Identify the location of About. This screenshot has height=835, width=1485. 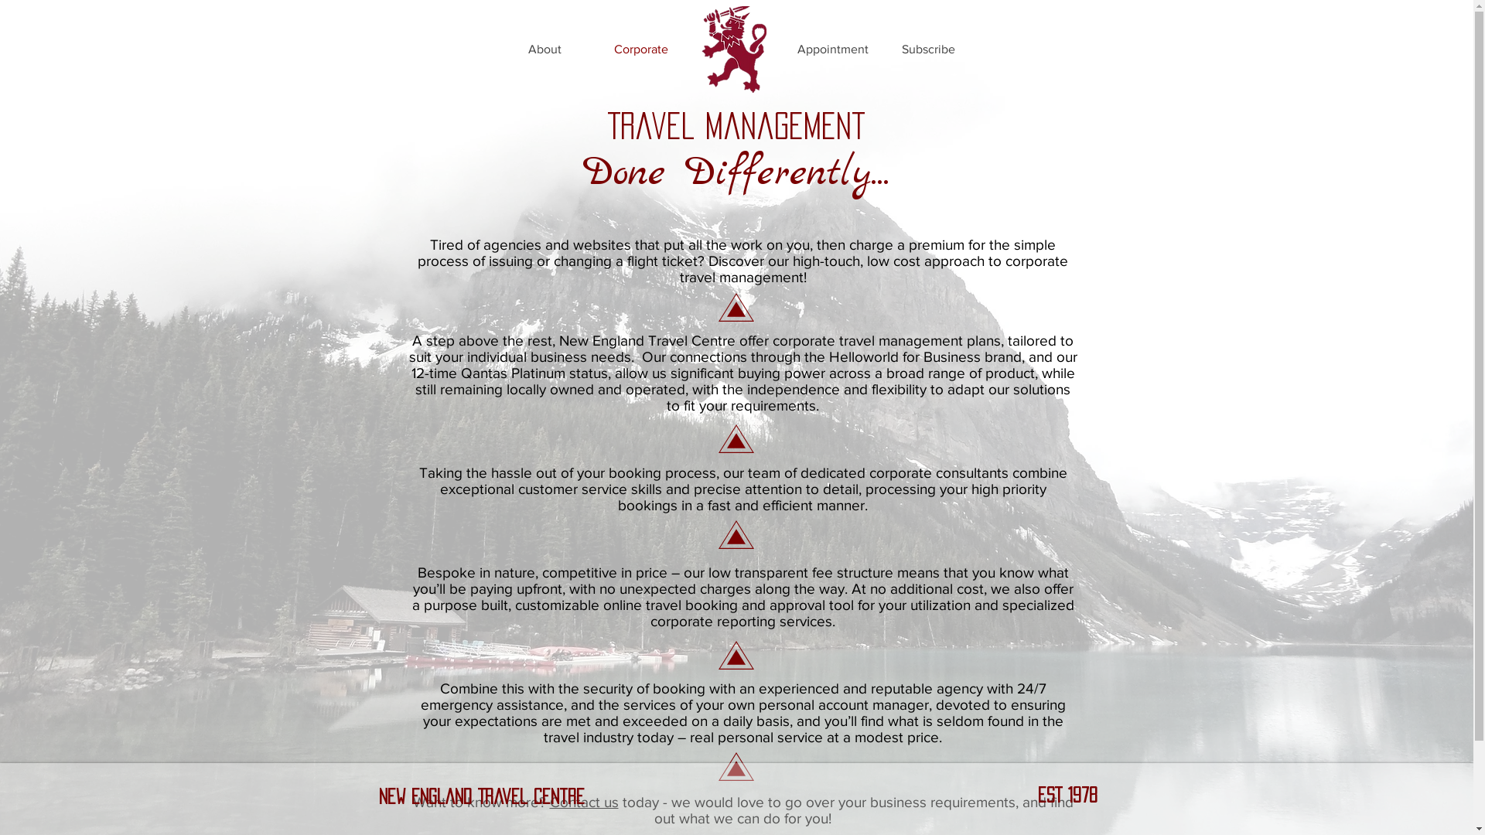
(544, 49).